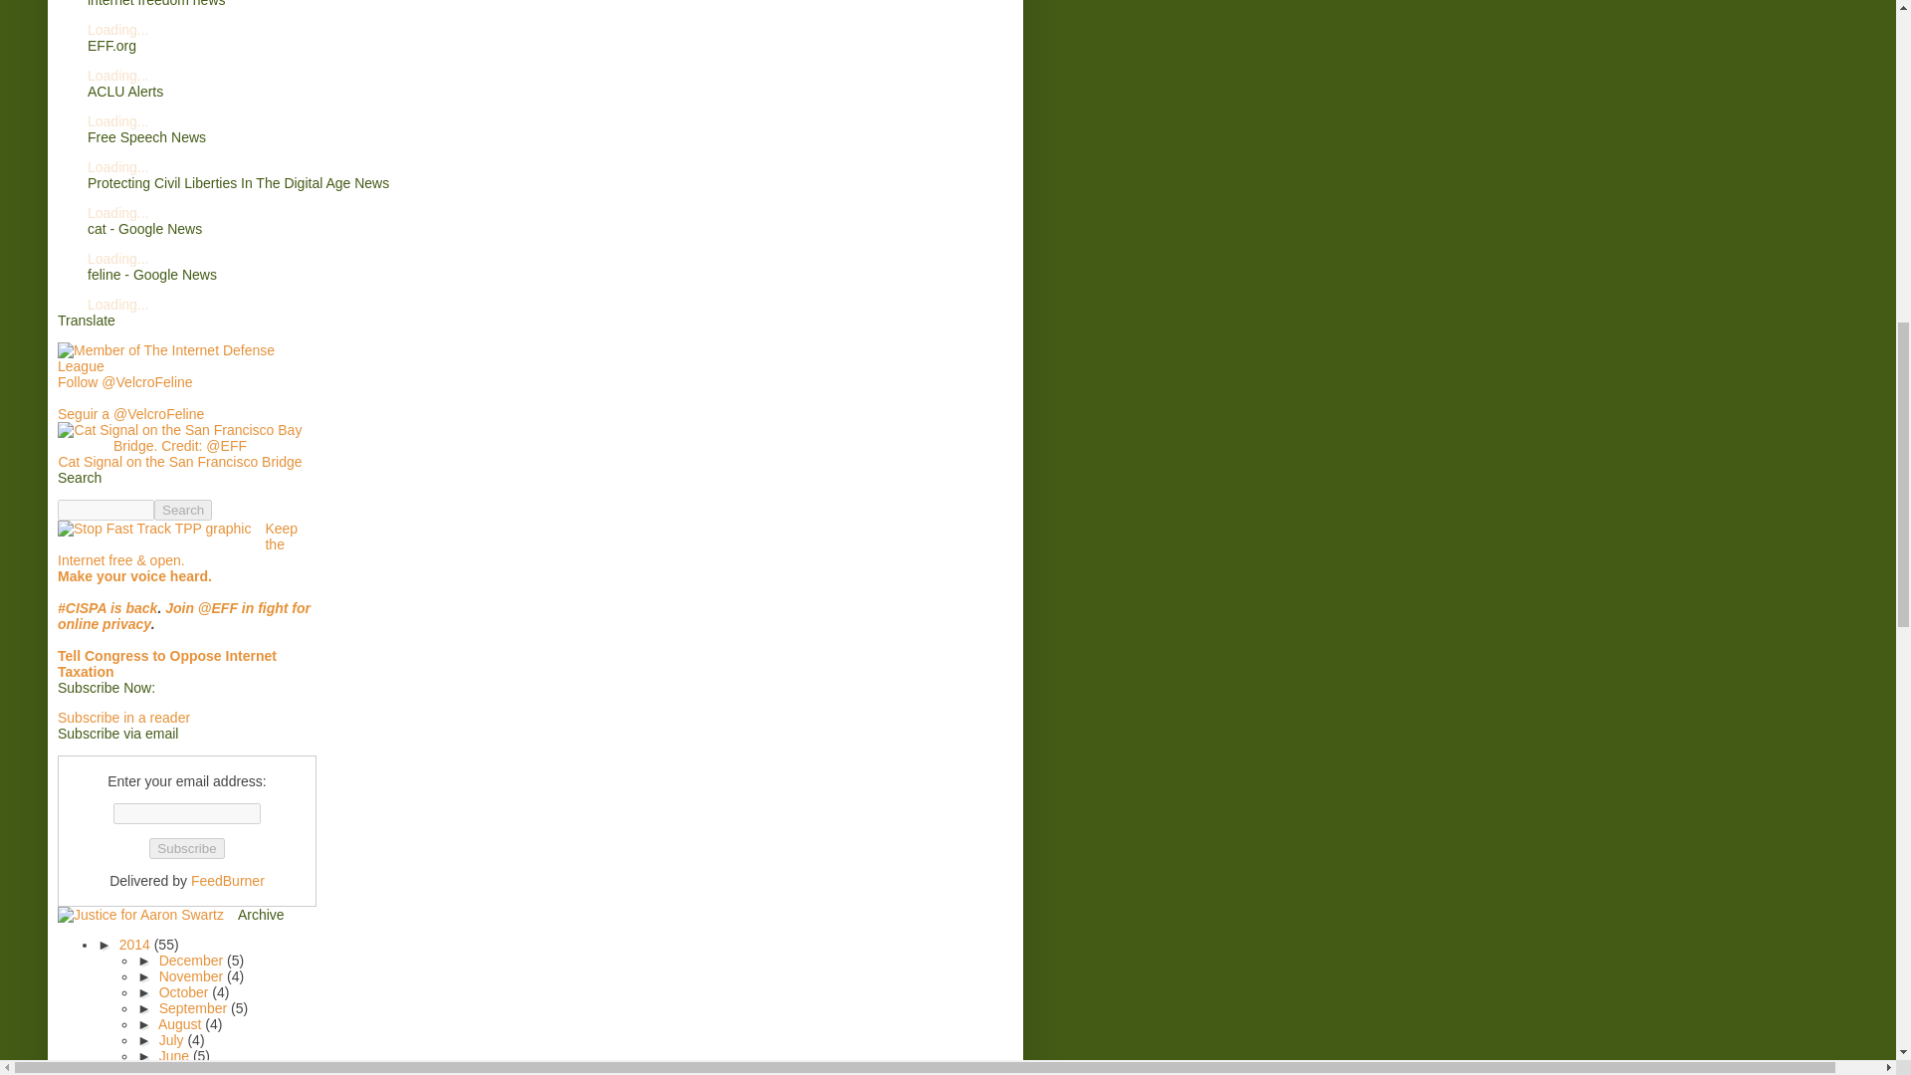  What do you see at coordinates (117, 258) in the screenshot?
I see `Loading...` at bounding box center [117, 258].